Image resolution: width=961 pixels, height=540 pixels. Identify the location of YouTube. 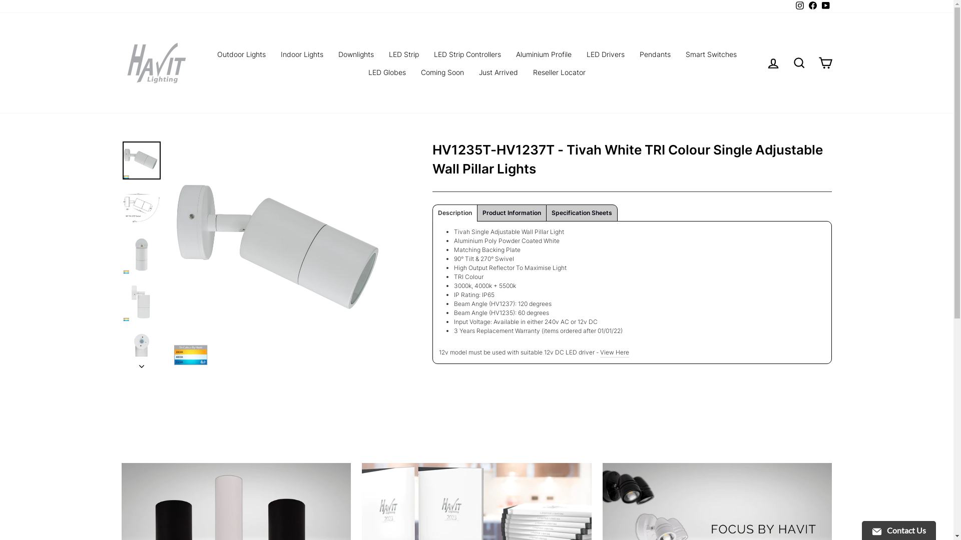
(825, 6).